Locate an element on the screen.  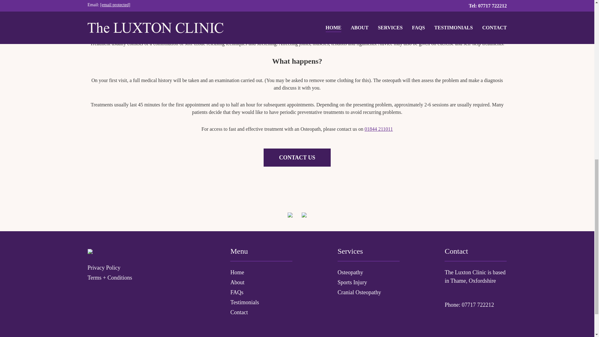
Testimonials is located at coordinates (261, 302).